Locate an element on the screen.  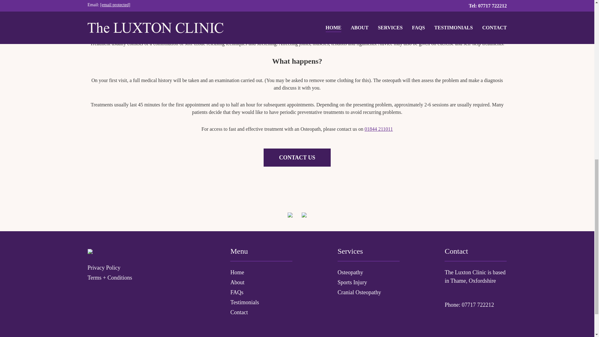
Testimonials is located at coordinates (261, 302).